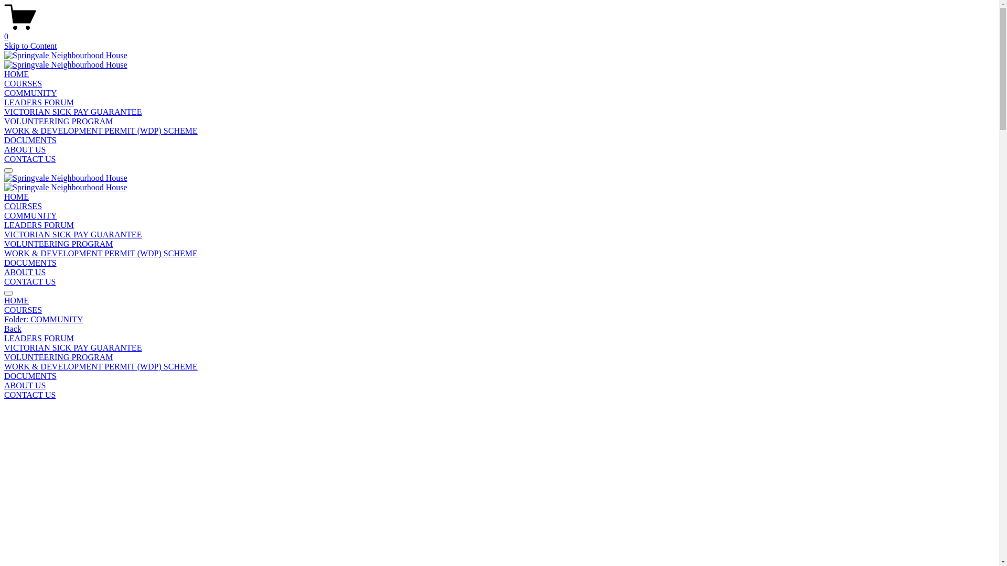 The height and width of the screenshot is (566, 1007). Describe the element at coordinates (499, 339) in the screenshot. I see `LEADERS FORUM` at that location.